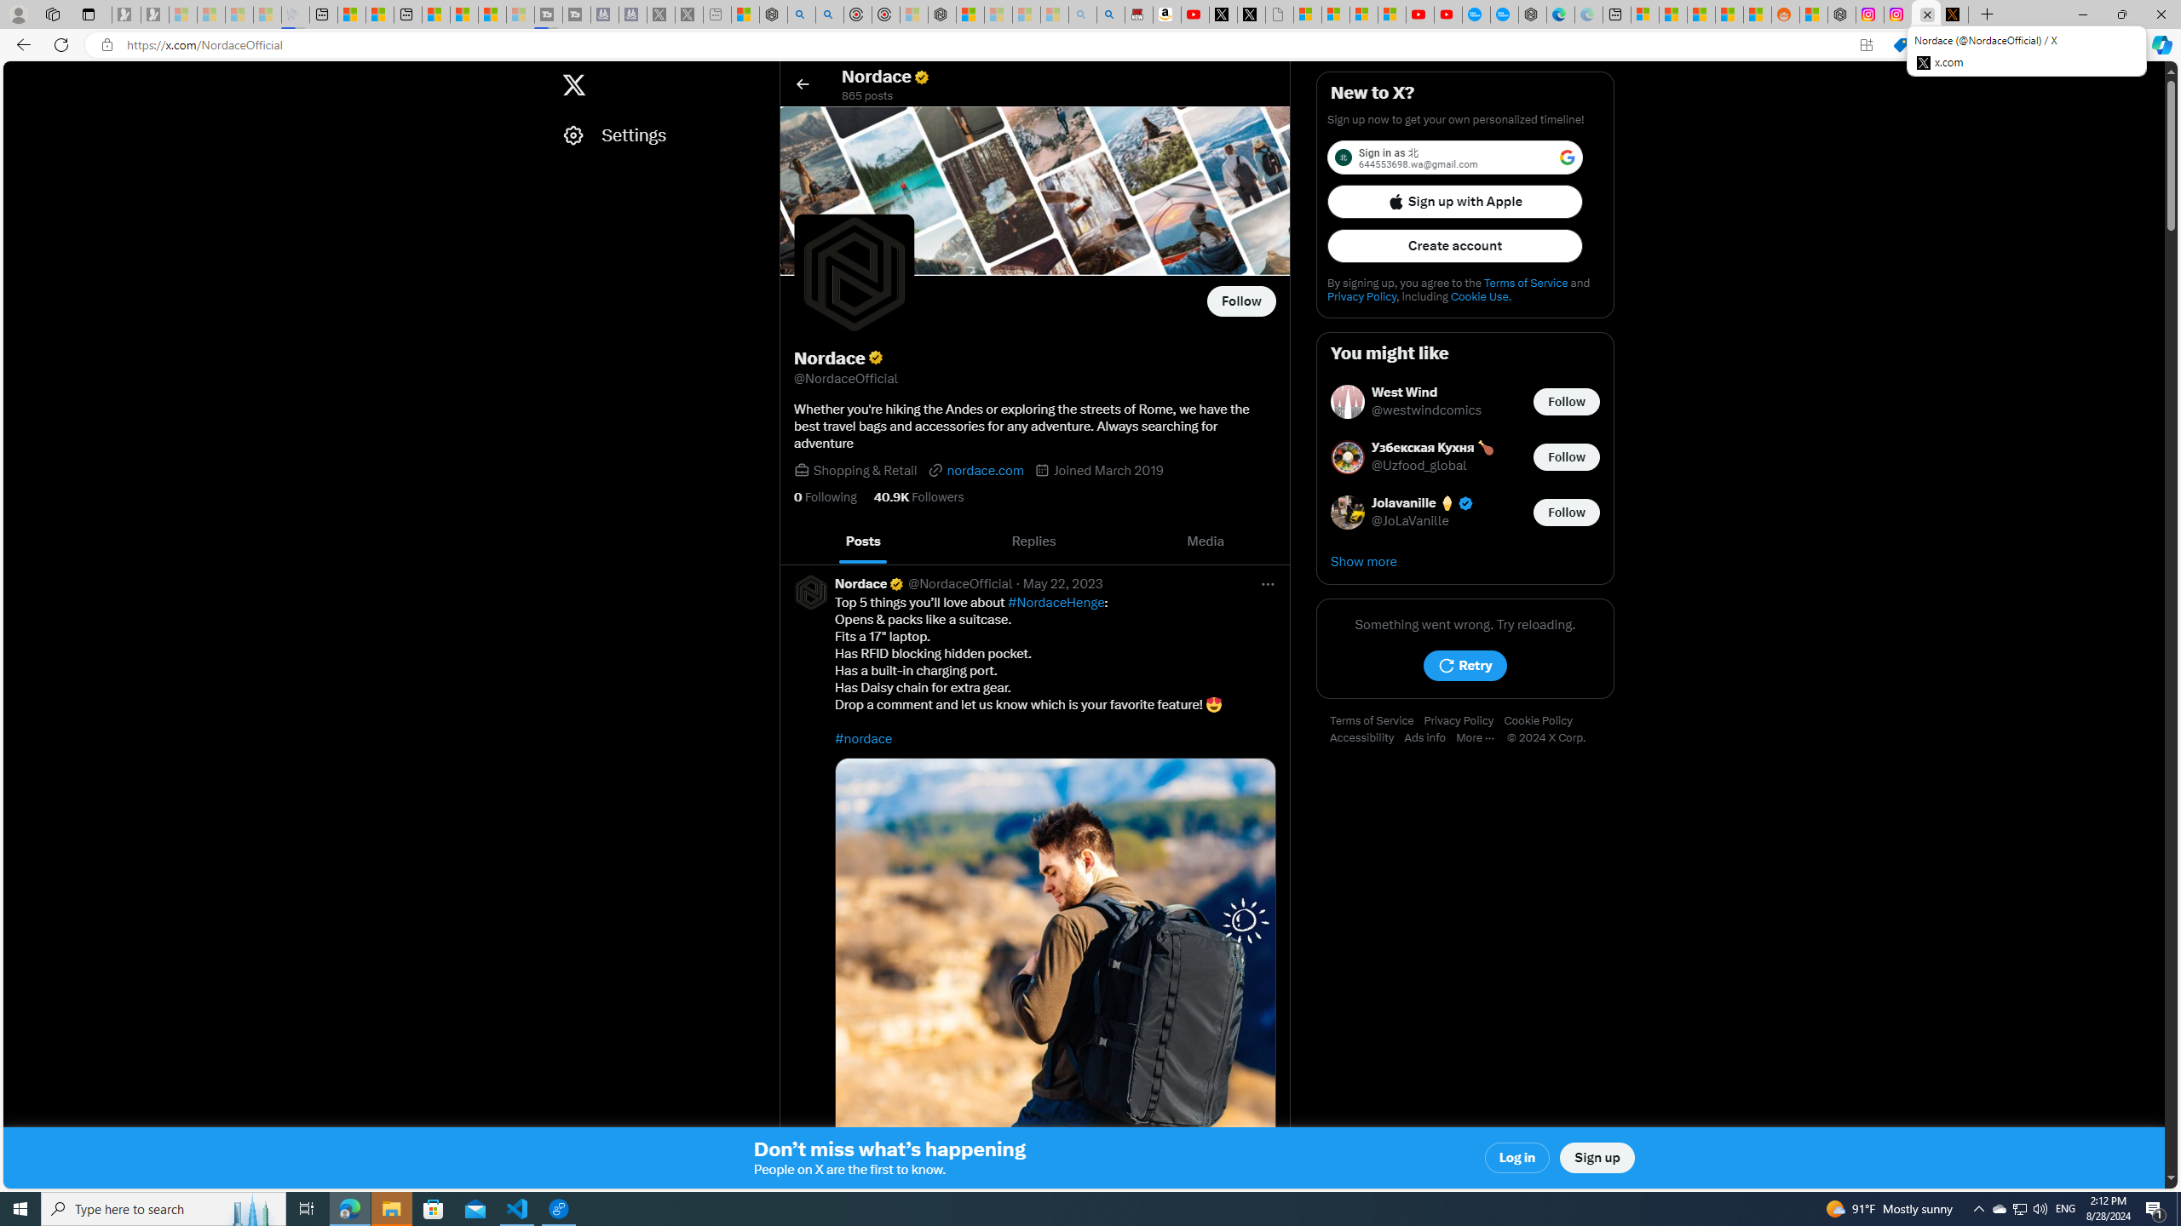  Describe the element at coordinates (1954, 14) in the screenshot. I see `help.x.com | 524: A timeout occurred` at that location.